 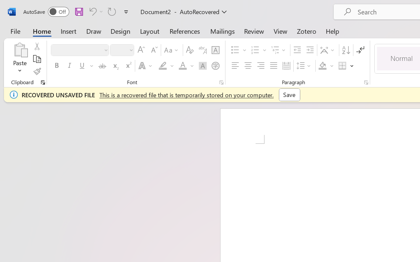 What do you see at coordinates (37, 71) in the screenshot?
I see `Format Painter` at bounding box center [37, 71].